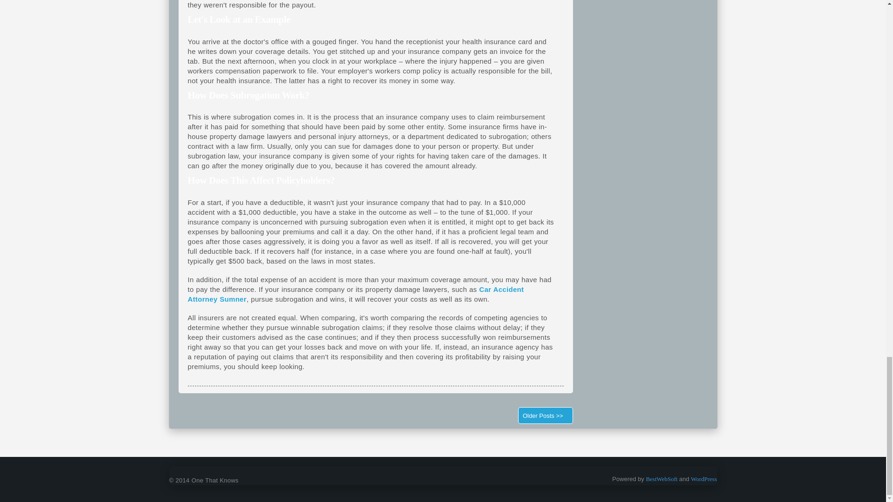 This screenshot has width=893, height=502. What do you see at coordinates (356, 294) in the screenshot?
I see `Car Accident Attorney Sumner` at bounding box center [356, 294].